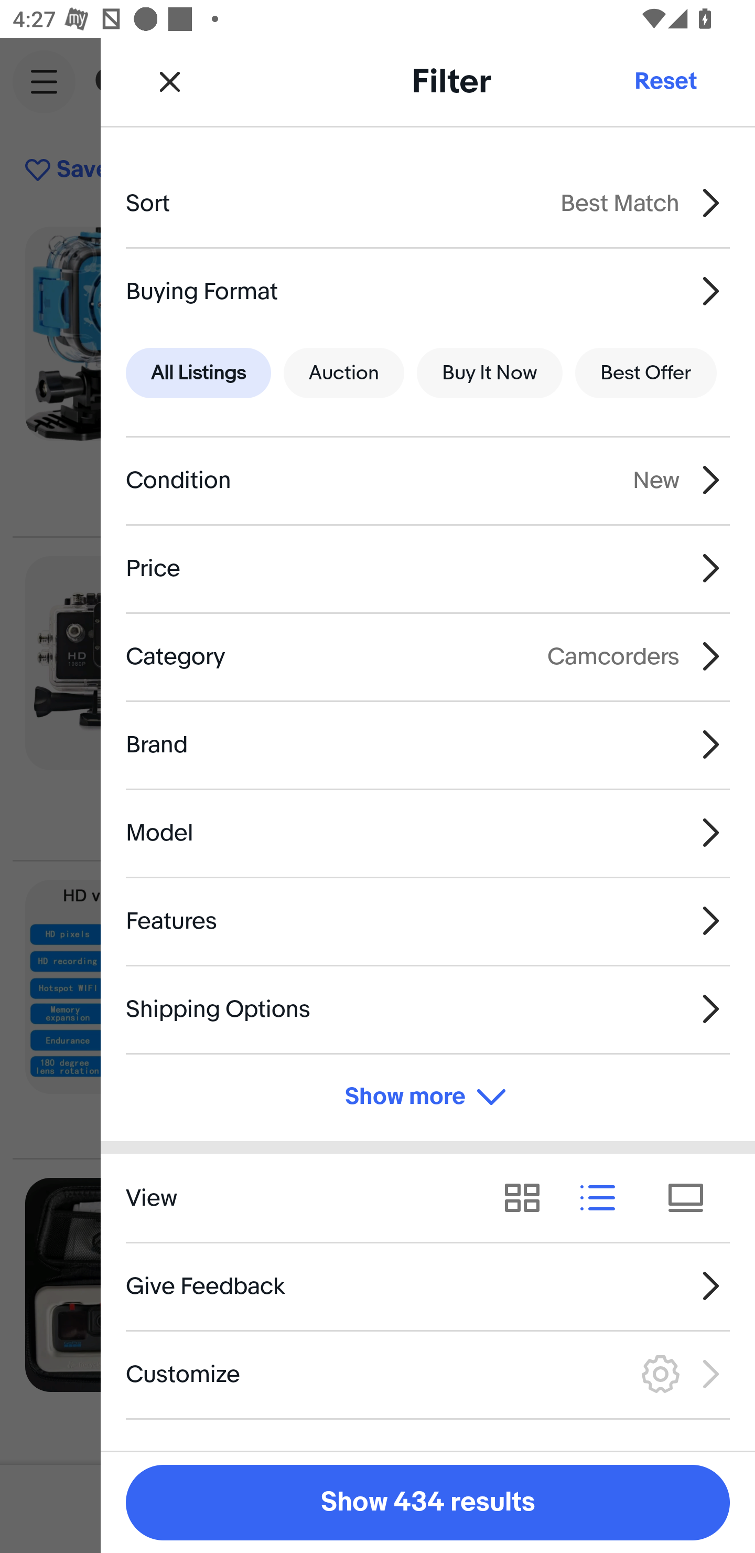  What do you see at coordinates (428, 1008) in the screenshot?
I see `Shipping Options` at bounding box center [428, 1008].